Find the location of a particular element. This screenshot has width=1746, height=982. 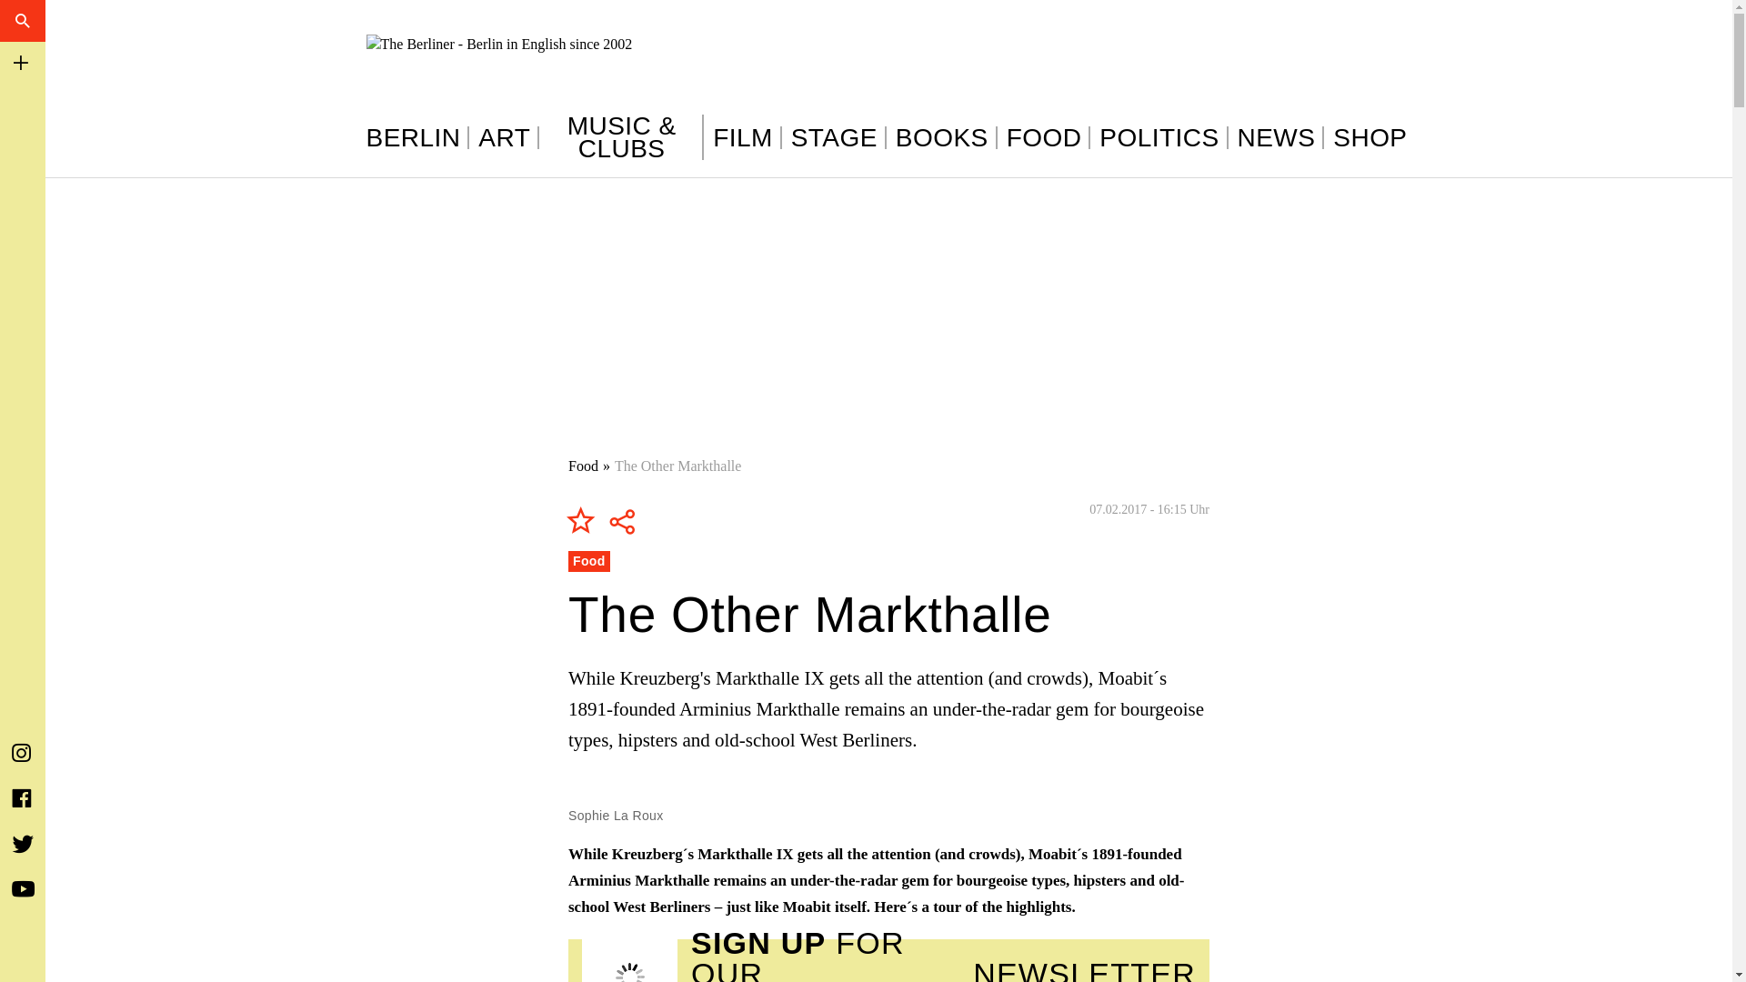

STAGE is located at coordinates (838, 138).